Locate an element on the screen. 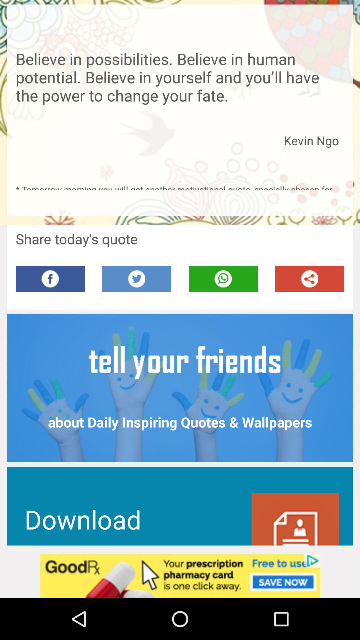  whatsapp image is located at coordinates (223, 279).